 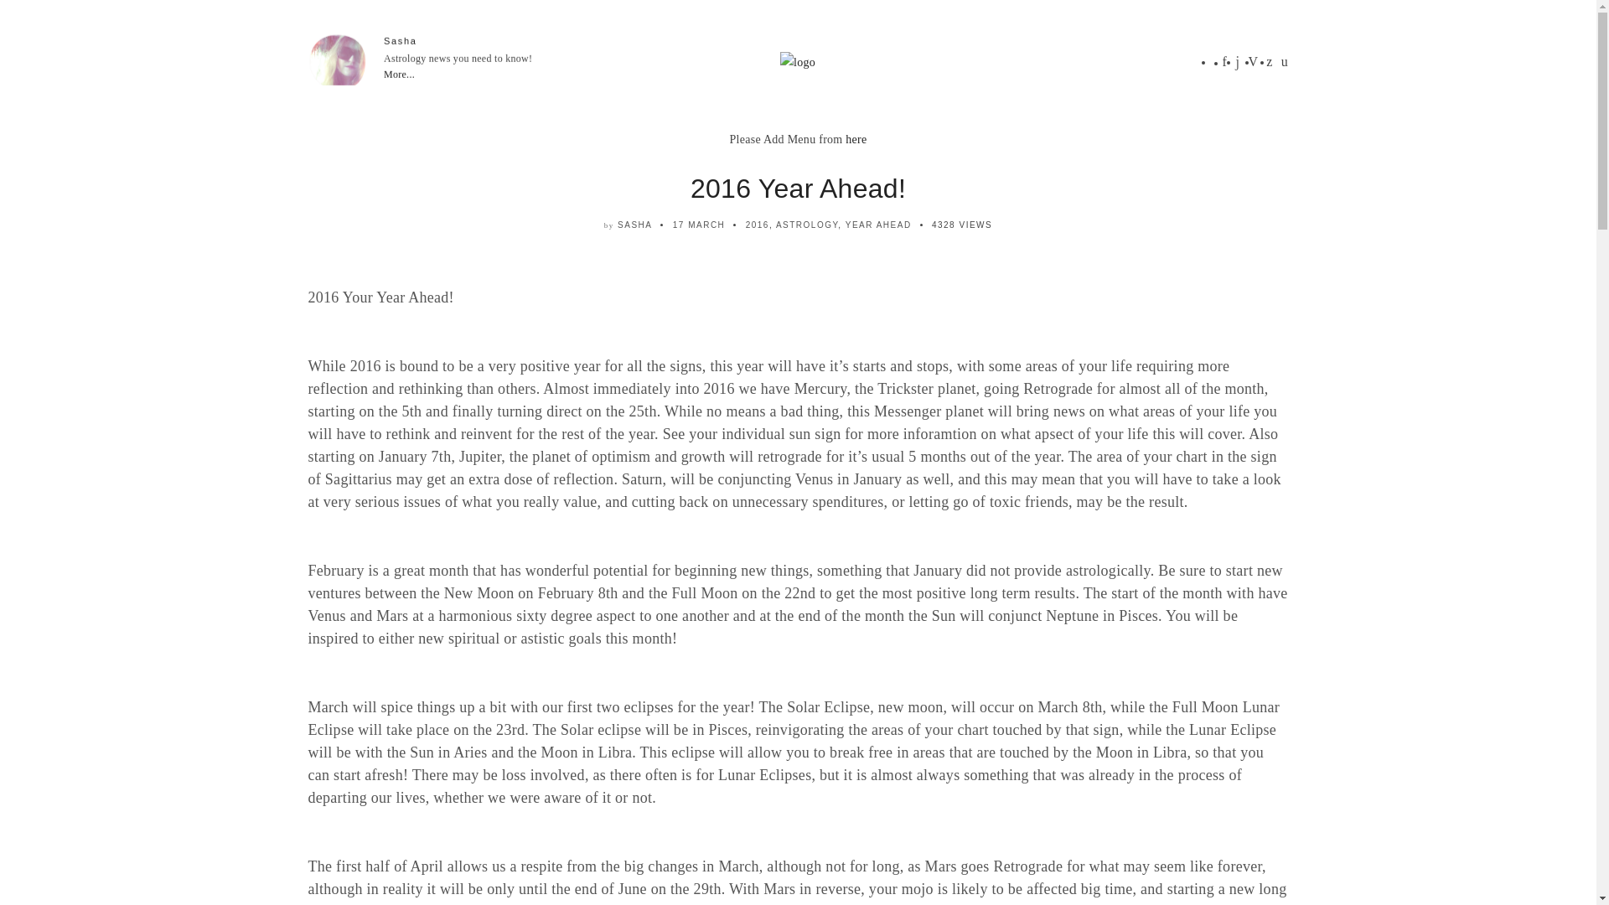 What do you see at coordinates (634, 225) in the screenshot?
I see `Posts by Sasha` at bounding box center [634, 225].